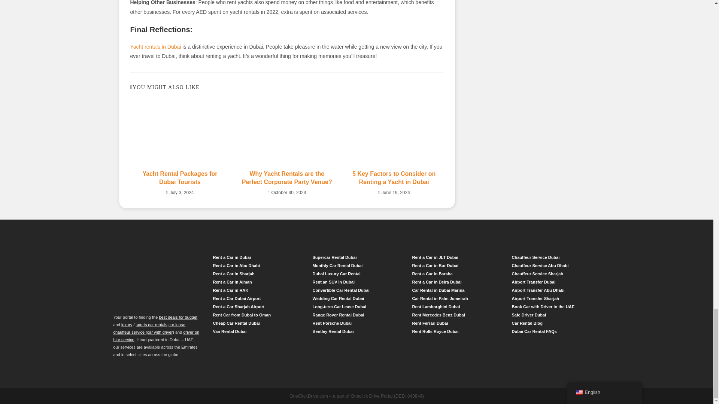  I want to click on Yacht Rental Packages for Dubai Tourists, so click(180, 178).